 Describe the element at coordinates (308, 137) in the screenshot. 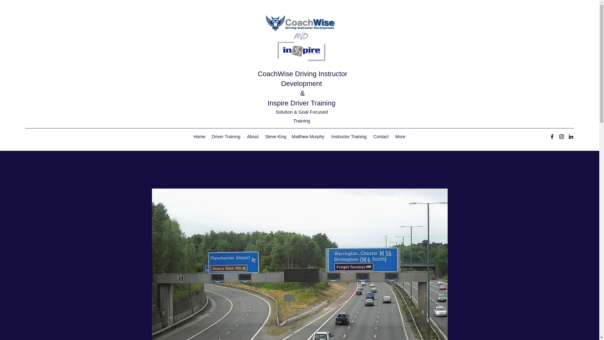

I see `Matthew Murphy` at that location.